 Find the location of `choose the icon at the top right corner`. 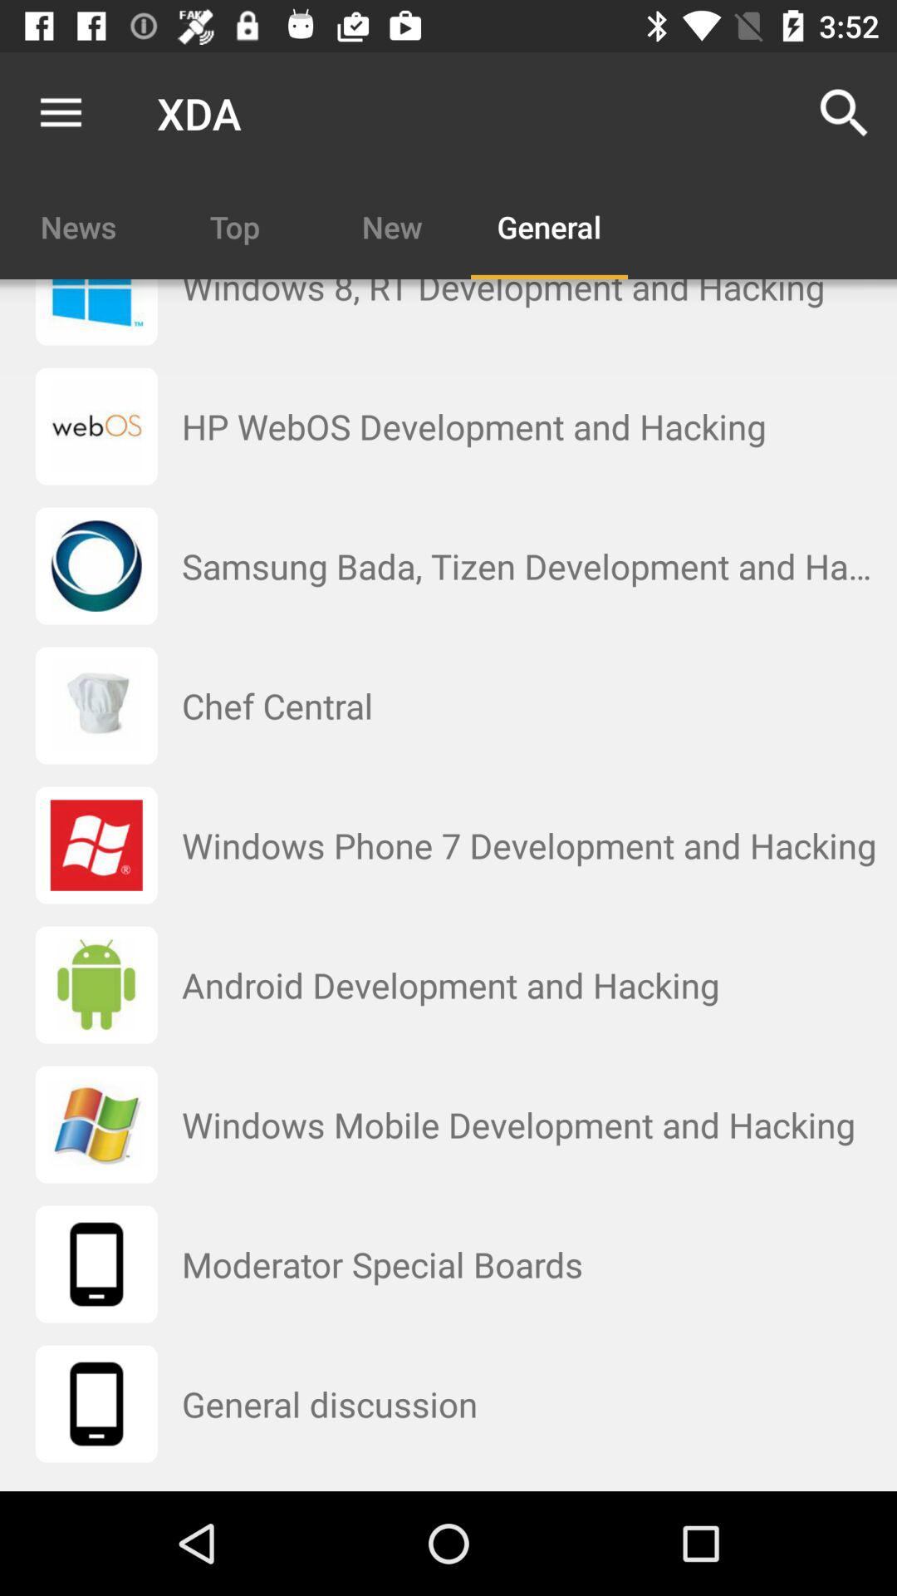

choose the icon at the top right corner is located at coordinates (844, 113).